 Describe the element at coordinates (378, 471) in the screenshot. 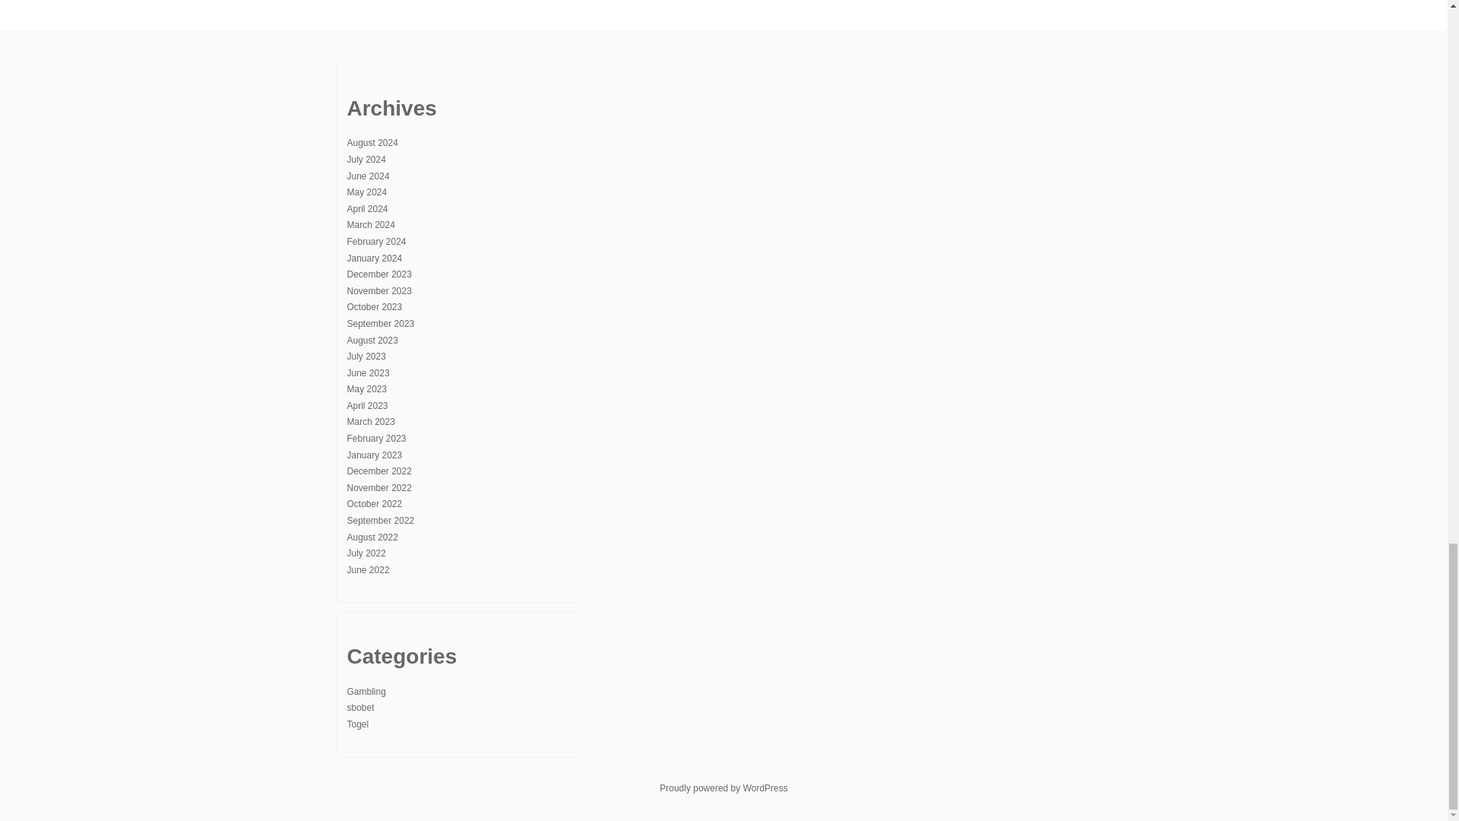

I see `December 2022` at that location.